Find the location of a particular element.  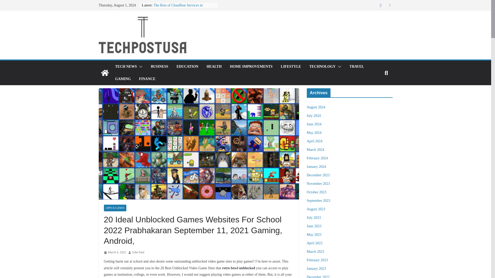

HEALTH is located at coordinates (214, 67).